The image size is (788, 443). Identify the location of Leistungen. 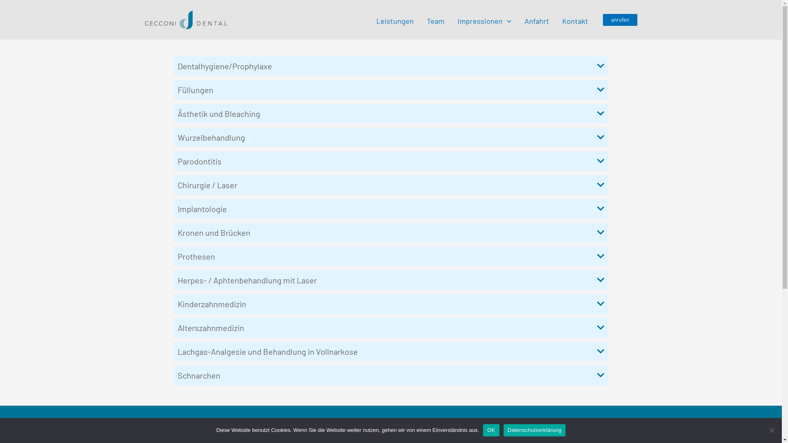
(395, 20).